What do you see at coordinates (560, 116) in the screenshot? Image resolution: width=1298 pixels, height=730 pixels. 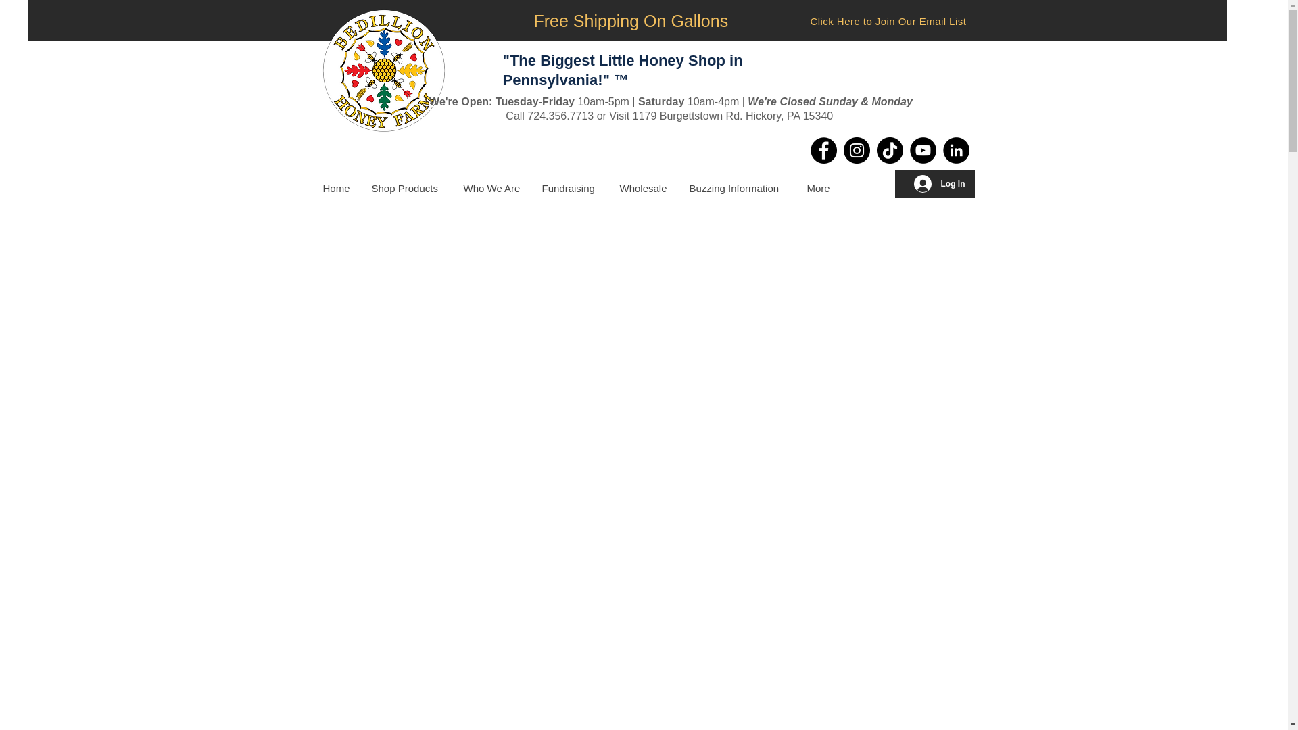 I see `724.356.7713` at bounding box center [560, 116].